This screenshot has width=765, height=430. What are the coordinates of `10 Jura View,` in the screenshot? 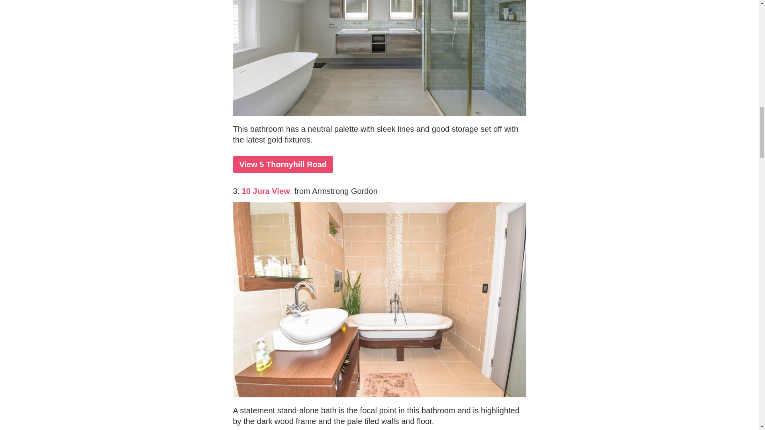 It's located at (267, 191).